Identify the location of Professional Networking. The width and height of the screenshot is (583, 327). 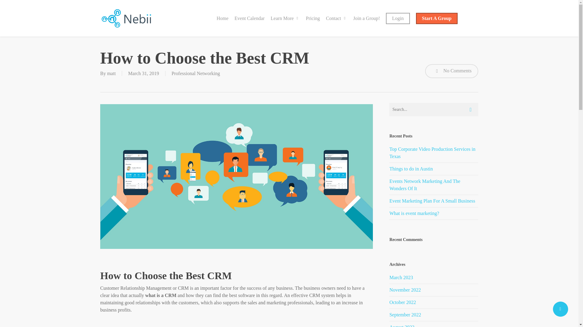
(196, 73).